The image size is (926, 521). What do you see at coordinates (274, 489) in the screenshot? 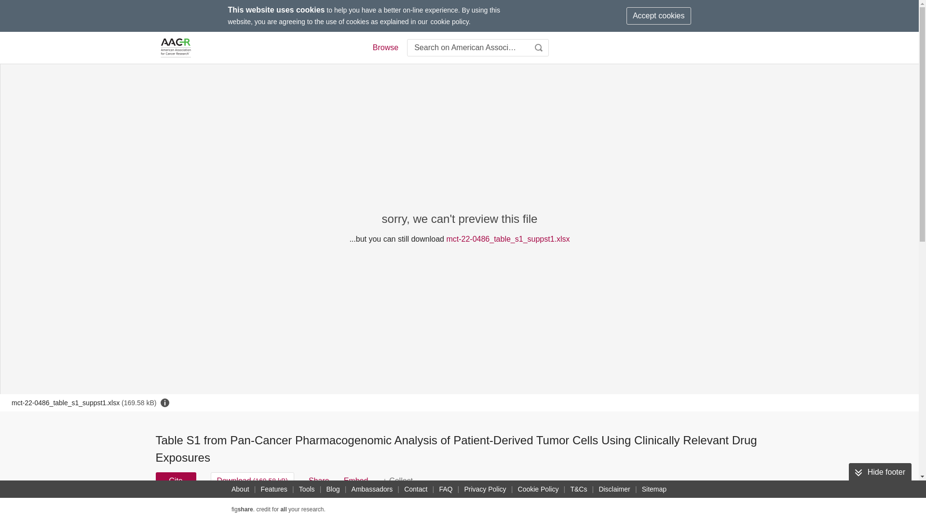
I see `Features` at bounding box center [274, 489].